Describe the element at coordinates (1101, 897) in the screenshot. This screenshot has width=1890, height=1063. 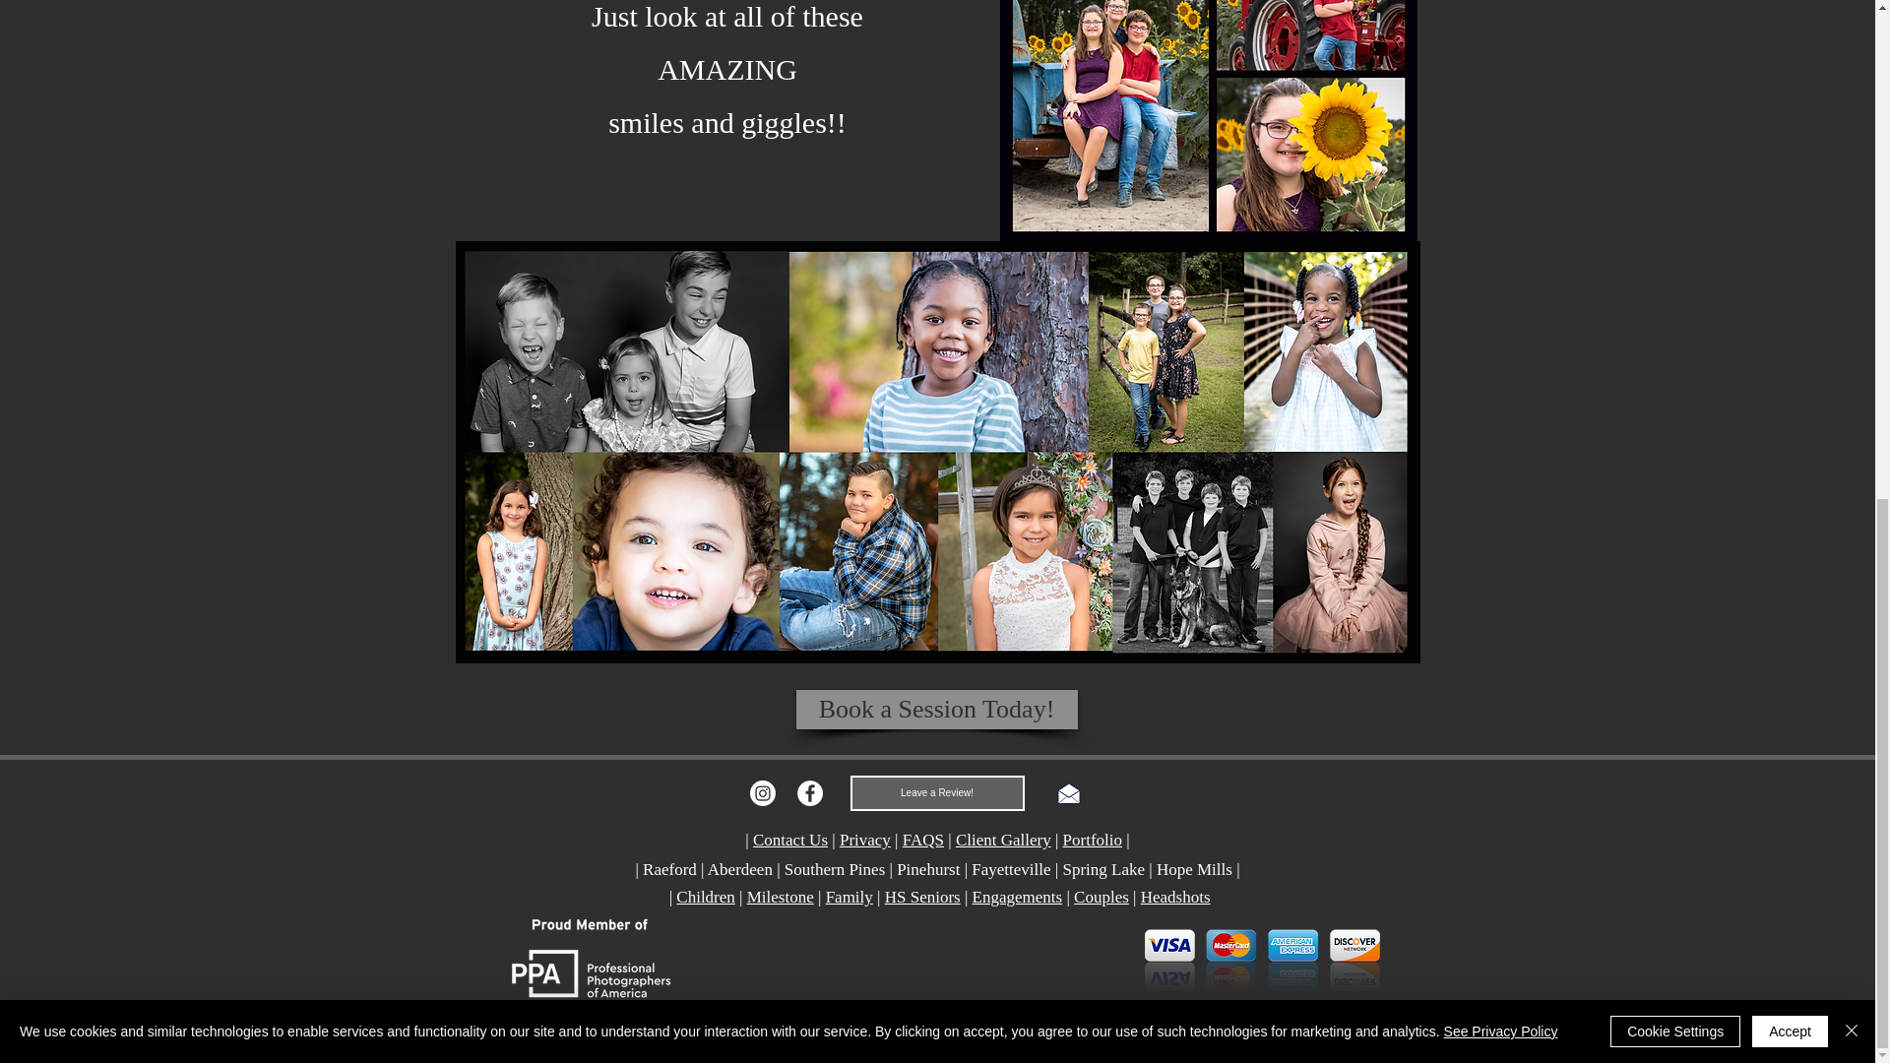
I see `Couples` at that location.